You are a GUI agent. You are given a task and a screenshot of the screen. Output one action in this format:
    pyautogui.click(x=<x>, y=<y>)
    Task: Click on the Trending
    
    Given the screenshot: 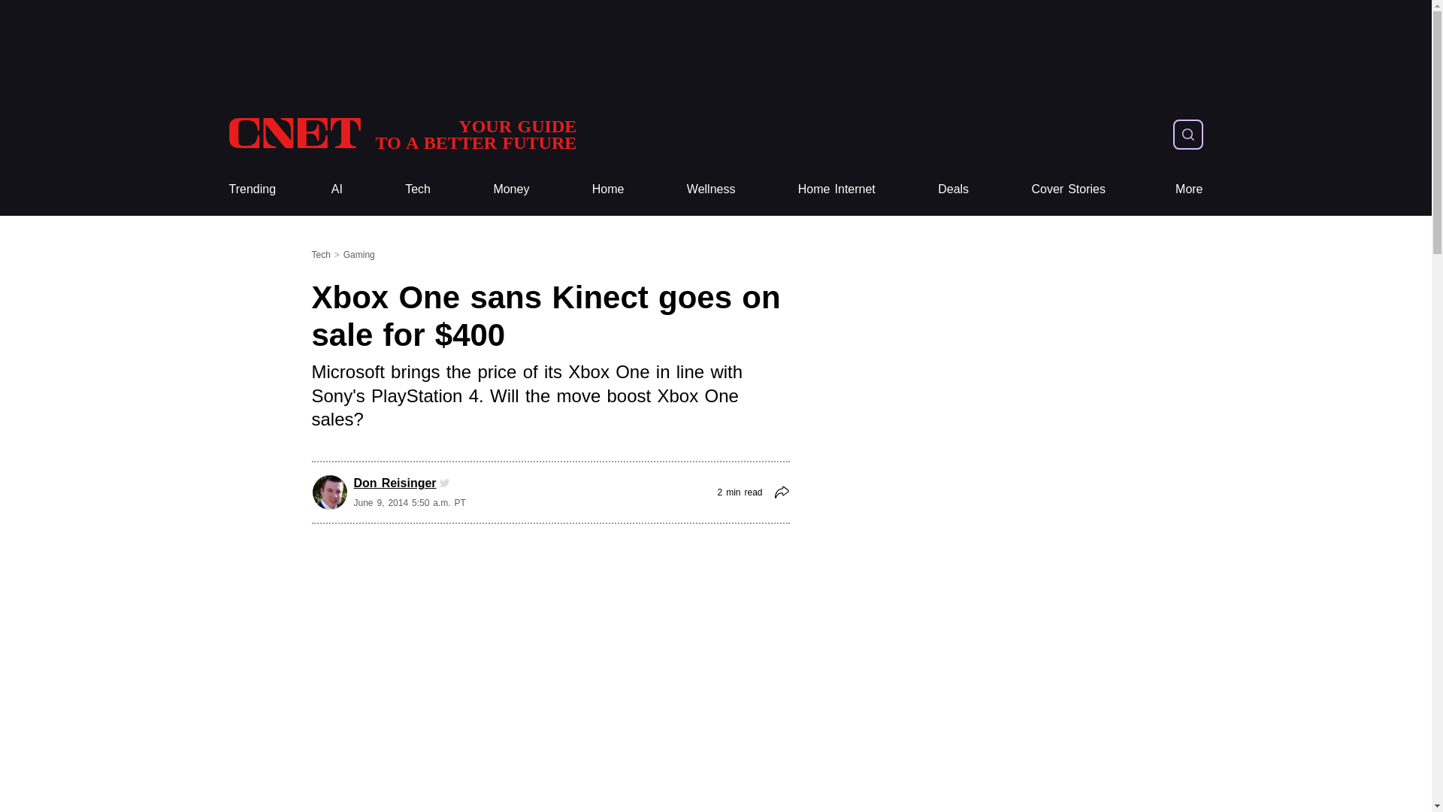 What is the action you would take?
    pyautogui.click(x=836, y=189)
    